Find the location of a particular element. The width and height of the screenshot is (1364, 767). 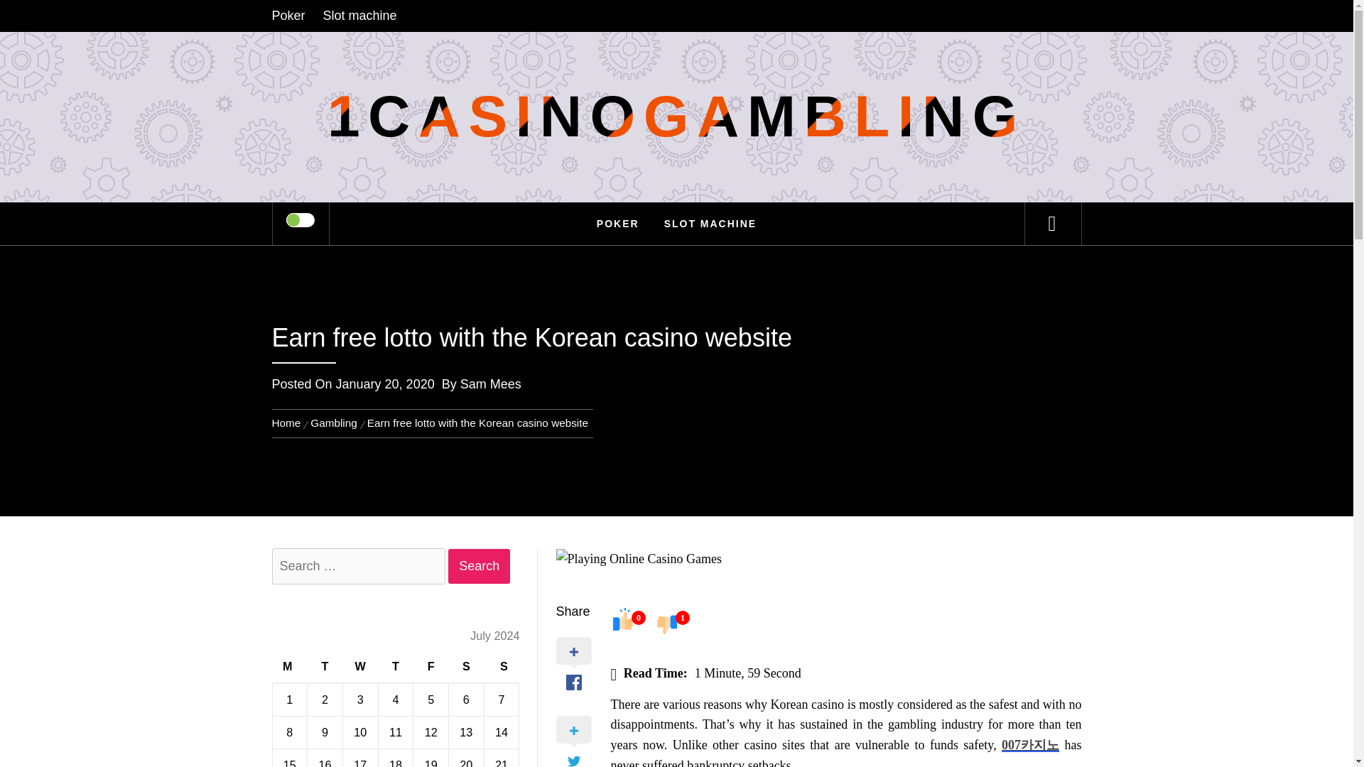

Wednesday is located at coordinates (359, 668).